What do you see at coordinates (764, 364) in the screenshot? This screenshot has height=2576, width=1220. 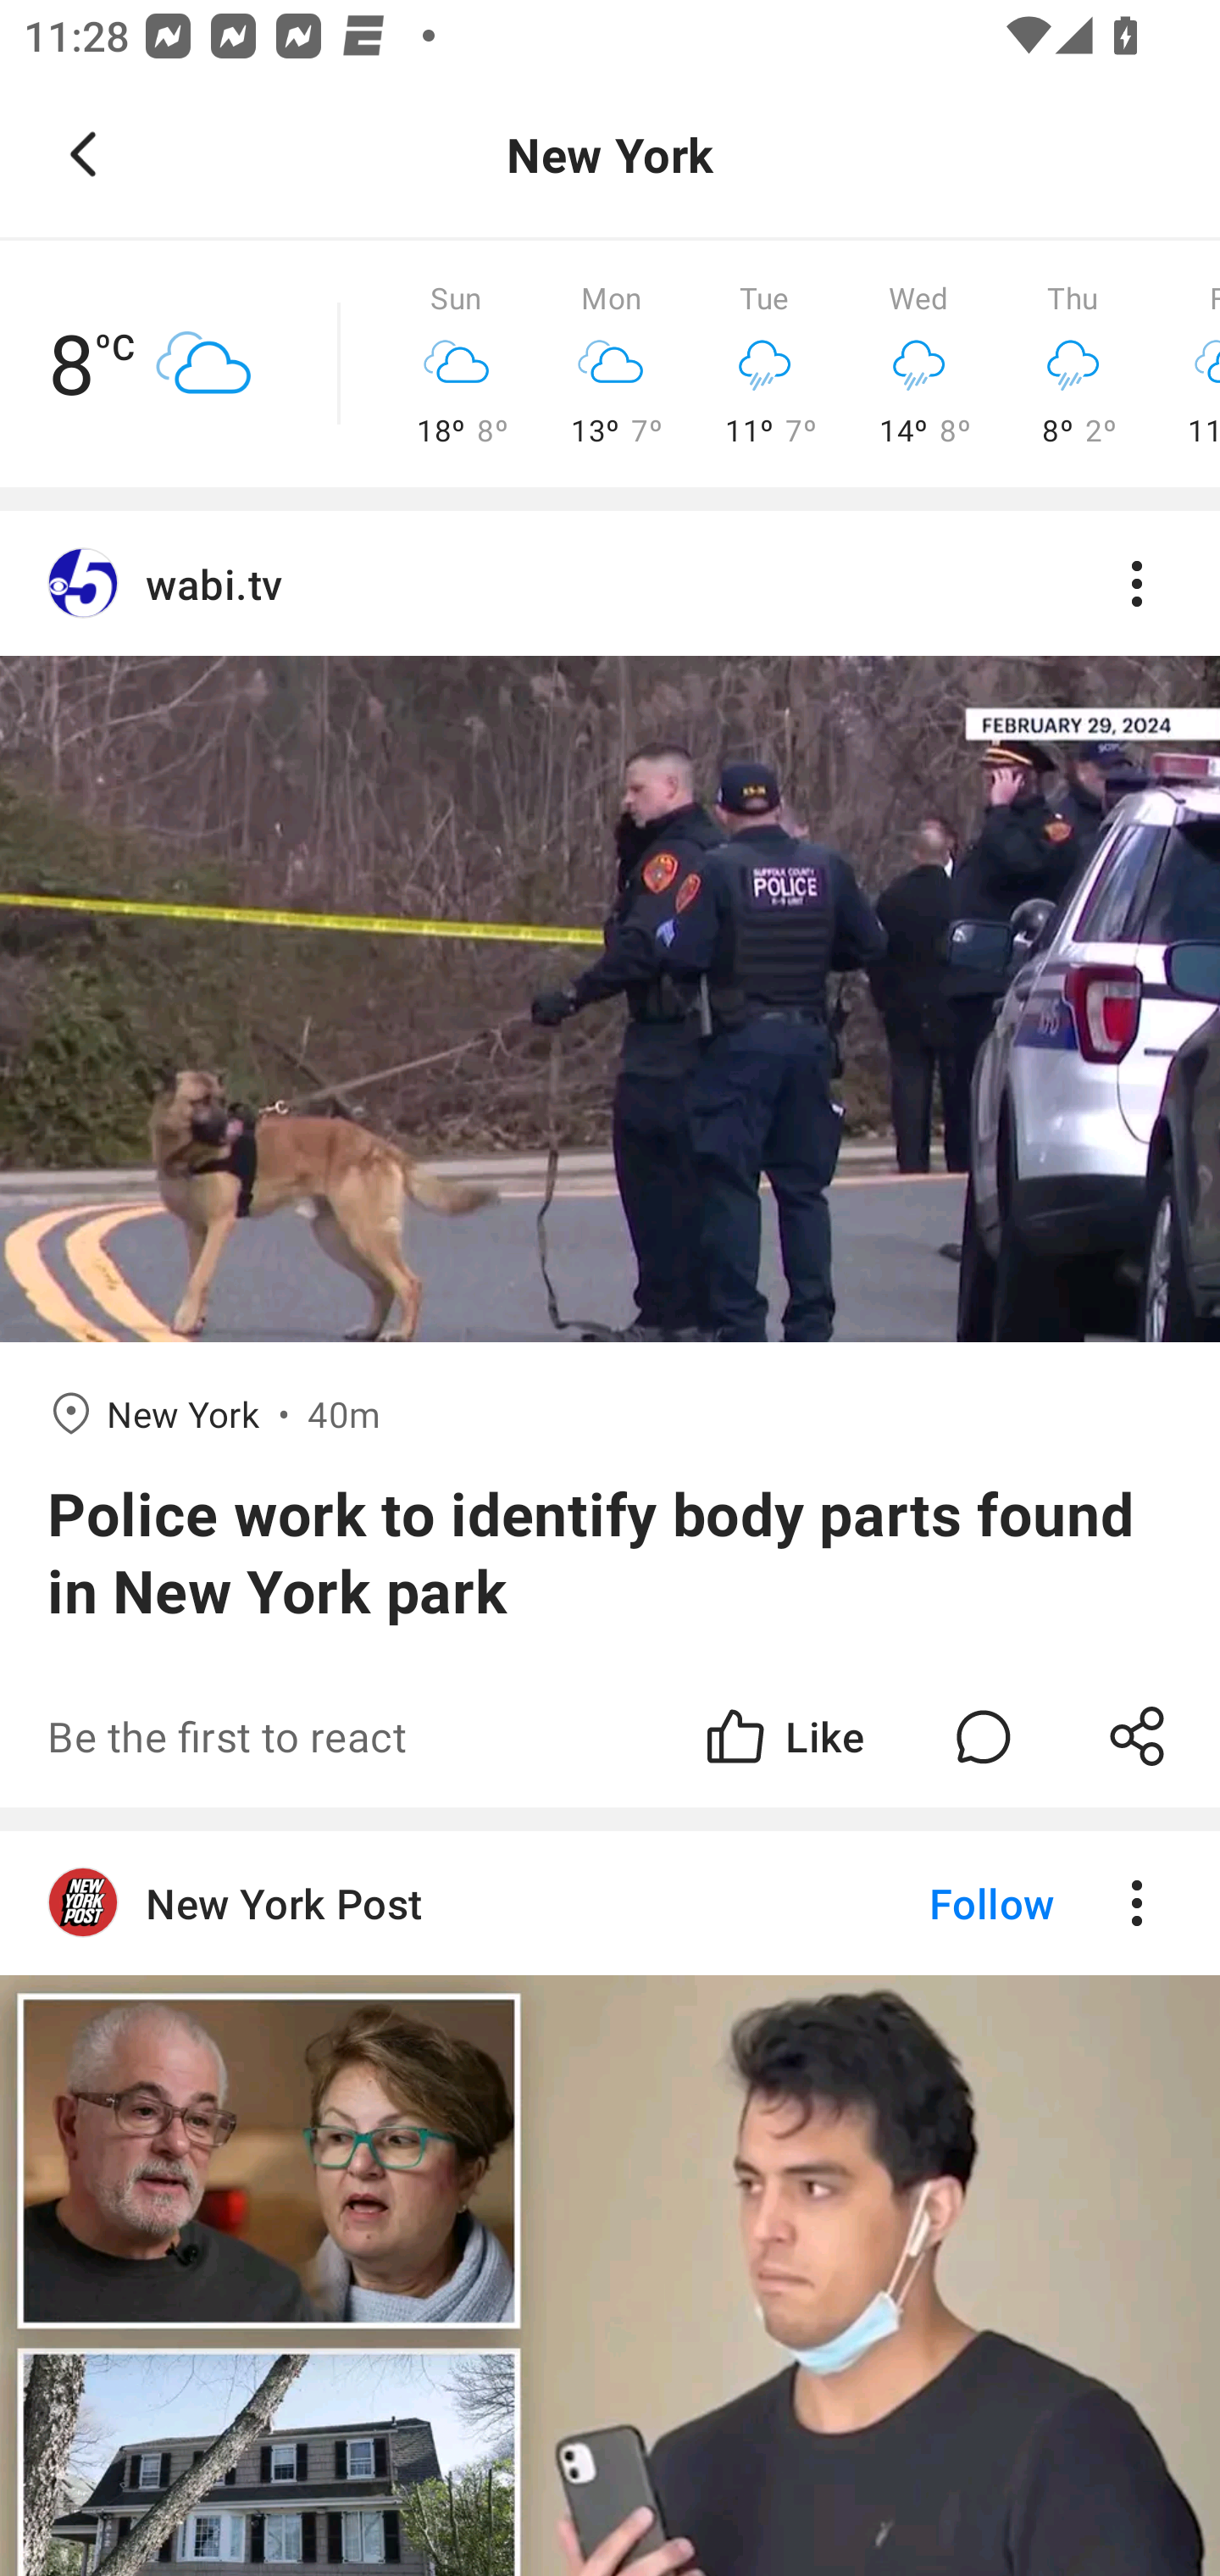 I see `Tue 11º 7º` at bounding box center [764, 364].